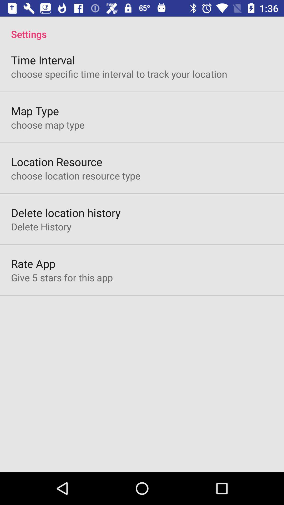  Describe the element at coordinates (119, 74) in the screenshot. I see `open app below time interval app` at that location.